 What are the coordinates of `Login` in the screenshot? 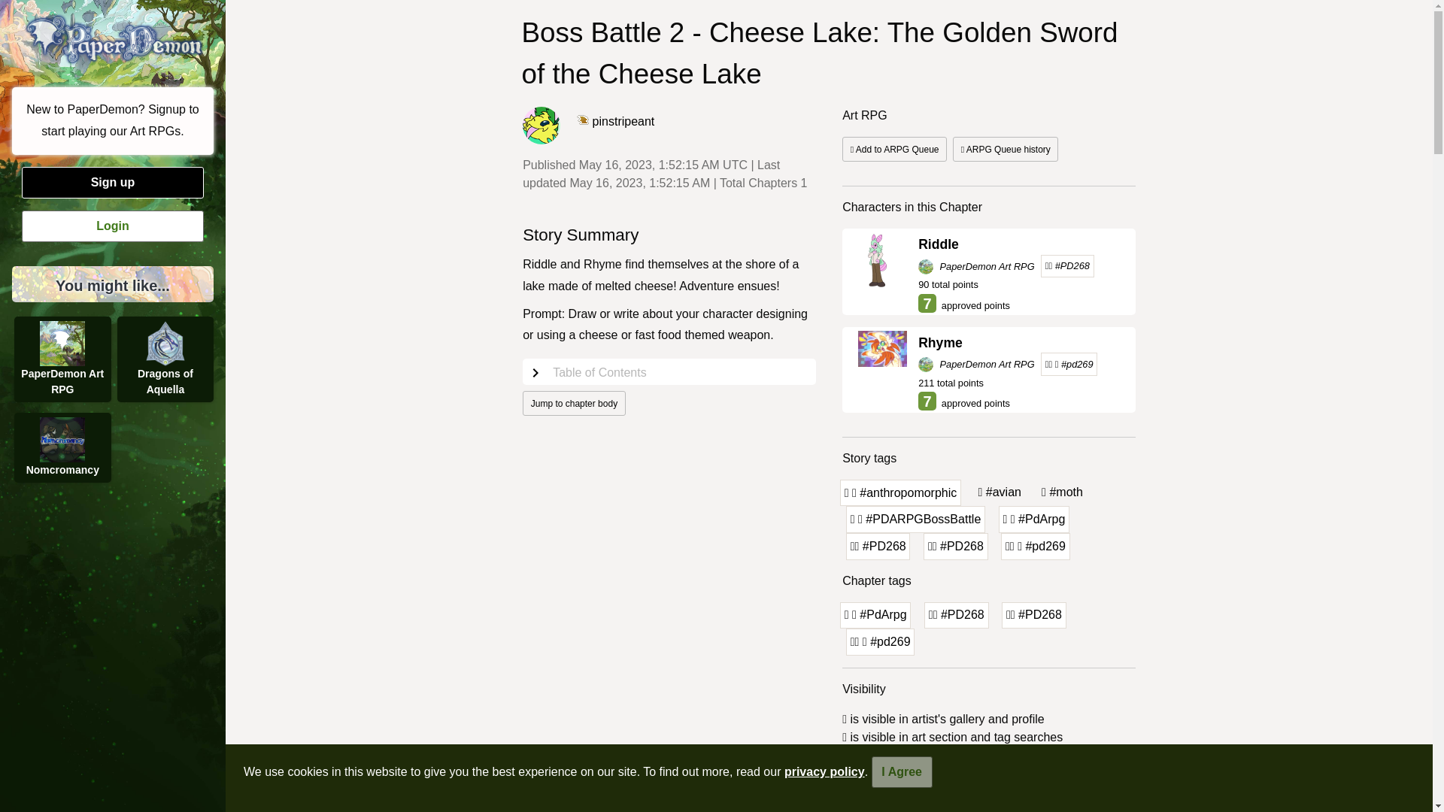 It's located at (112, 226).